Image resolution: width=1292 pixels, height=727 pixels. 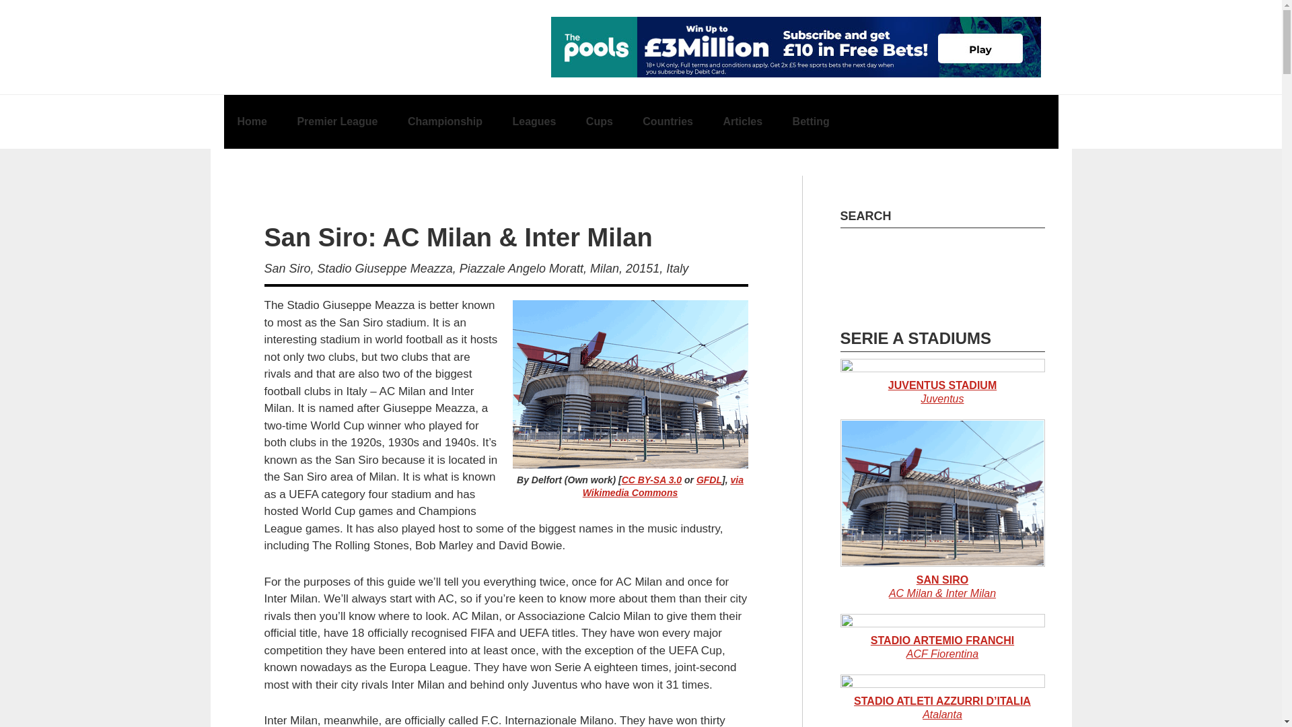 What do you see at coordinates (445, 122) in the screenshot?
I see `Championship` at bounding box center [445, 122].